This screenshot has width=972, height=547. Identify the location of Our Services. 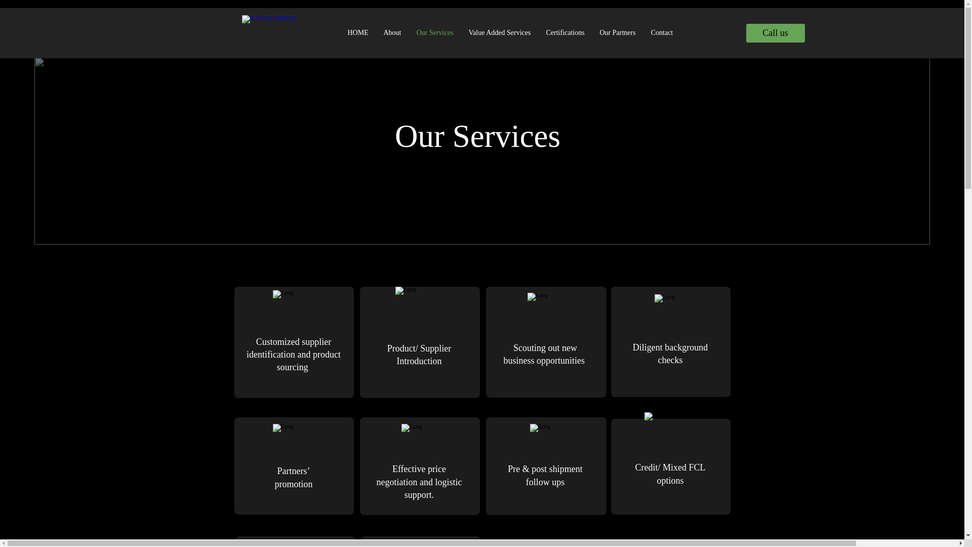
(435, 32).